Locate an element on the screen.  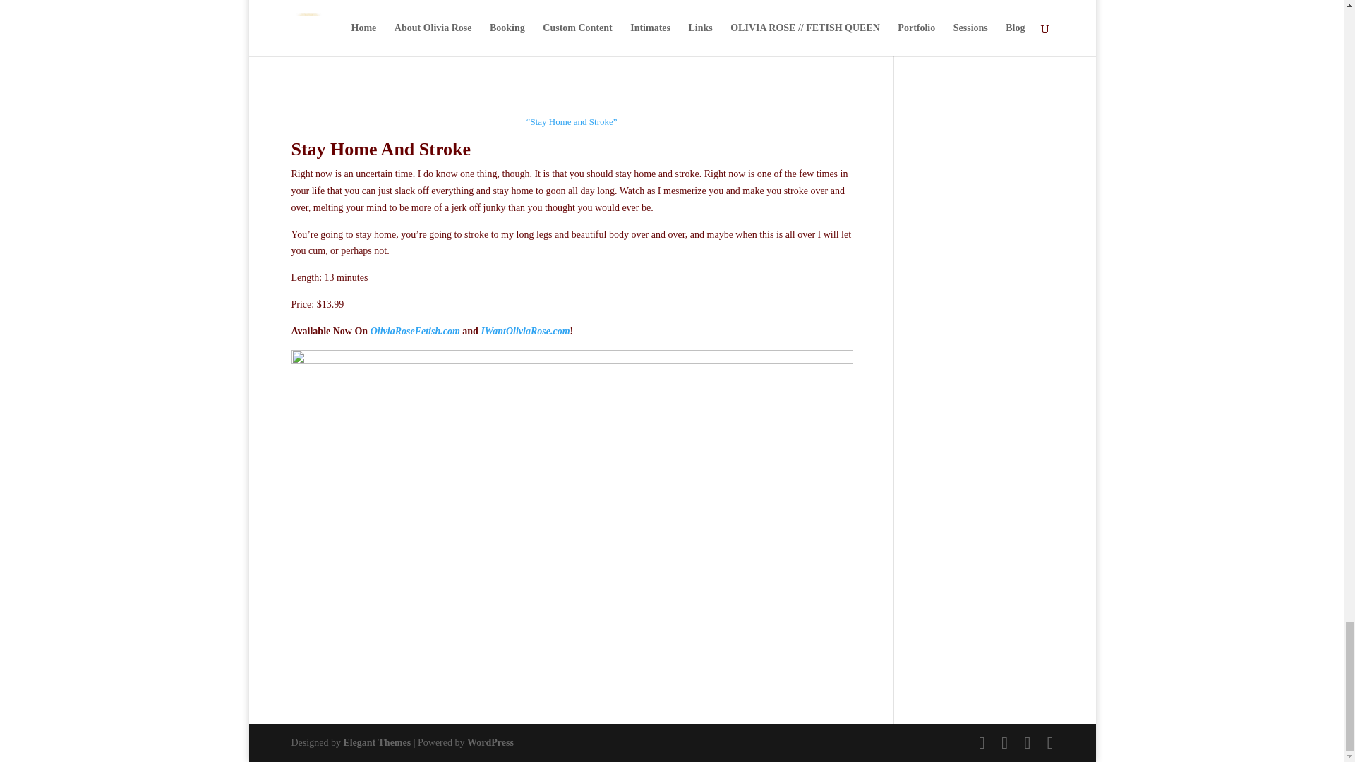
WordPress is located at coordinates (490, 742).